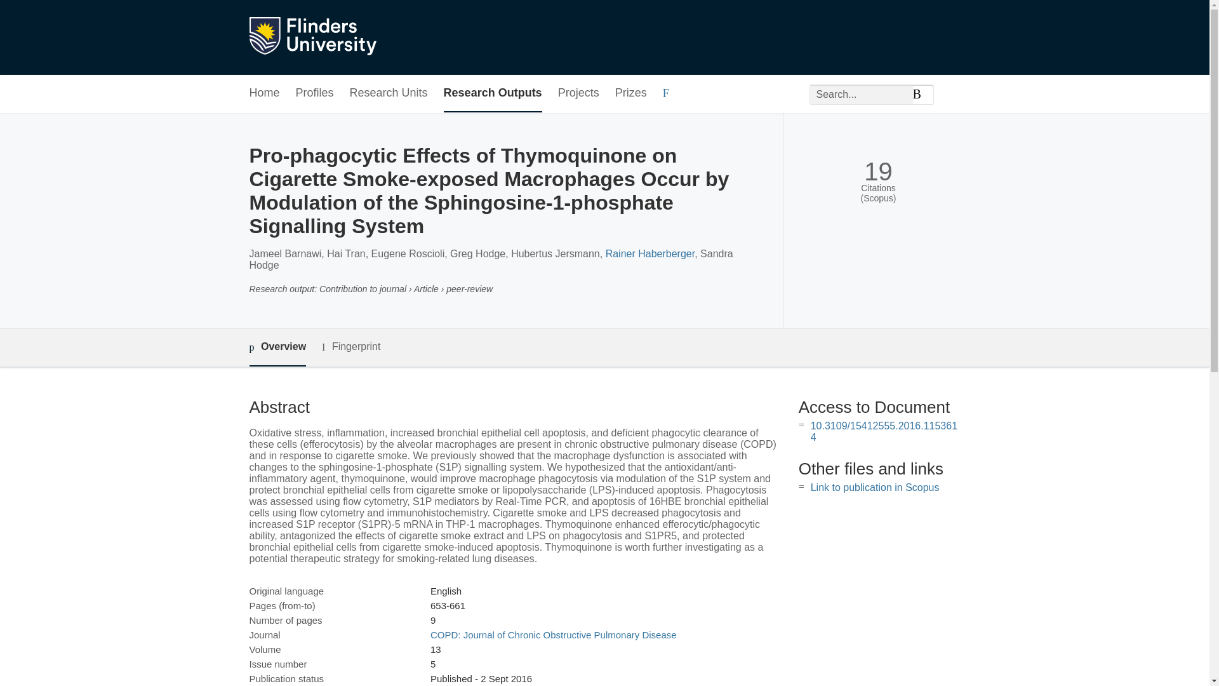 This screenshot has height=686, width=1219. What do you see at coordinates (579, 93) in the screenshot?
I see `Projects` at bounding box center [579, 93].